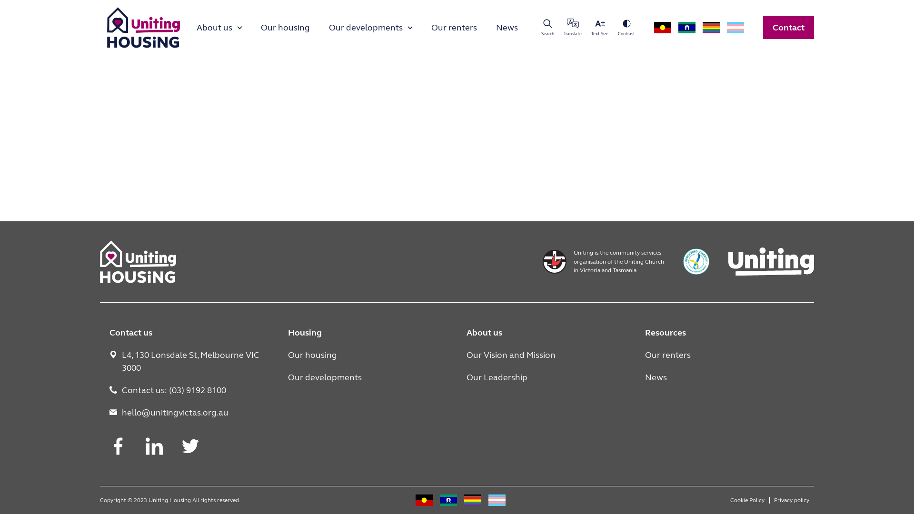 The image size is (914, 514). Describe the element at coordinates (747, 500) in the screenshot. I see `Cookie Policy` at that location.